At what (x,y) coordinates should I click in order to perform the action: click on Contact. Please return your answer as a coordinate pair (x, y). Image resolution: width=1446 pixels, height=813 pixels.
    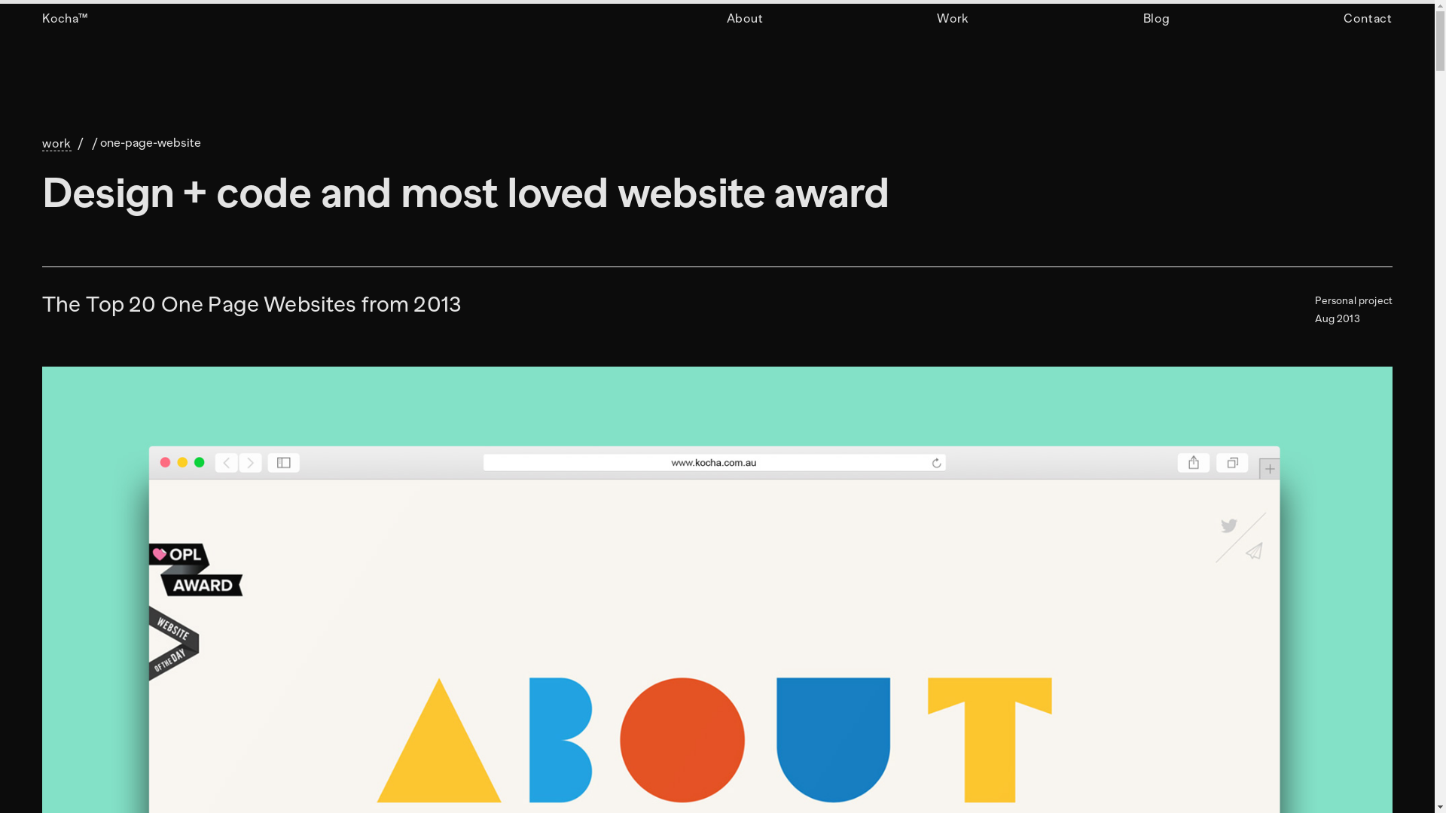
    Looking at the image, I should click on (1368, 19).